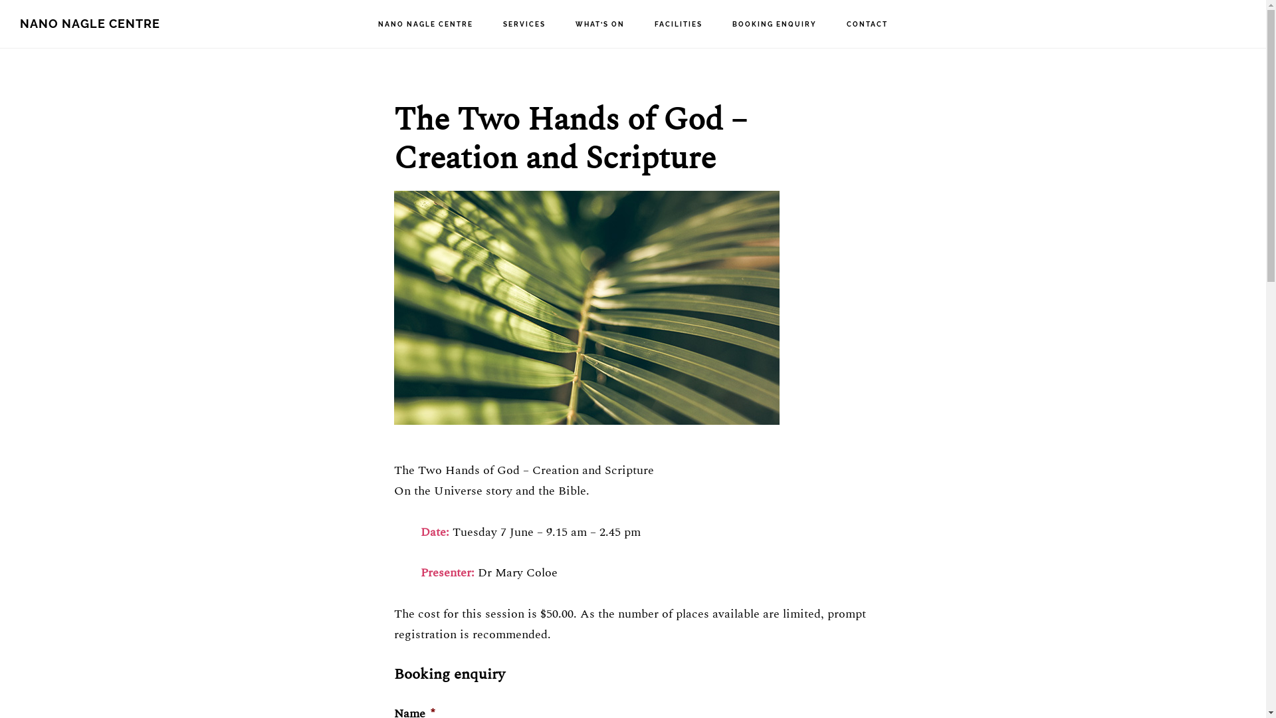  What do you see at coordinates (447, 573) in the screenshot?
I see `Presenter:` at bounding box center [447, 573].